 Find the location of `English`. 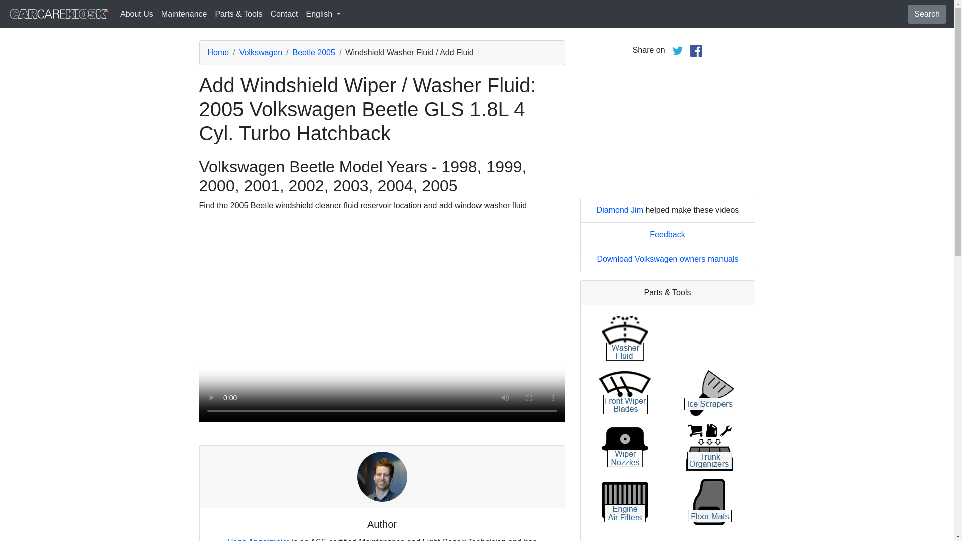

English is located at coordinates (323, 14).